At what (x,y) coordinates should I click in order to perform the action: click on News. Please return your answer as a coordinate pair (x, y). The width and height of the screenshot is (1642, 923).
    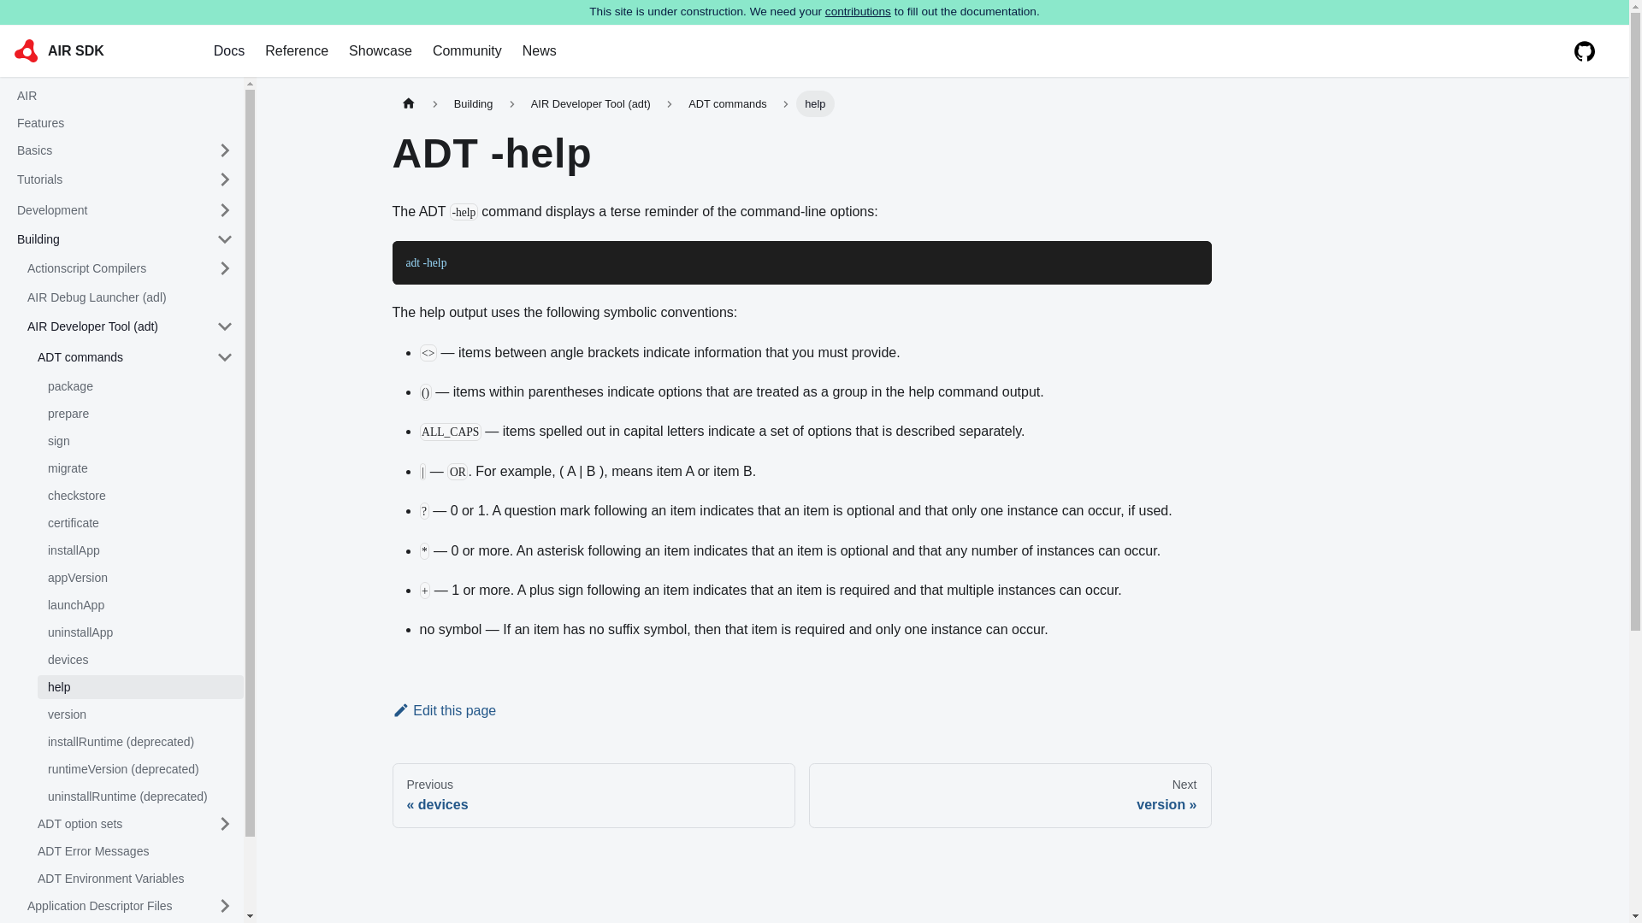
    Looking at the image, I should click on (539, 51).